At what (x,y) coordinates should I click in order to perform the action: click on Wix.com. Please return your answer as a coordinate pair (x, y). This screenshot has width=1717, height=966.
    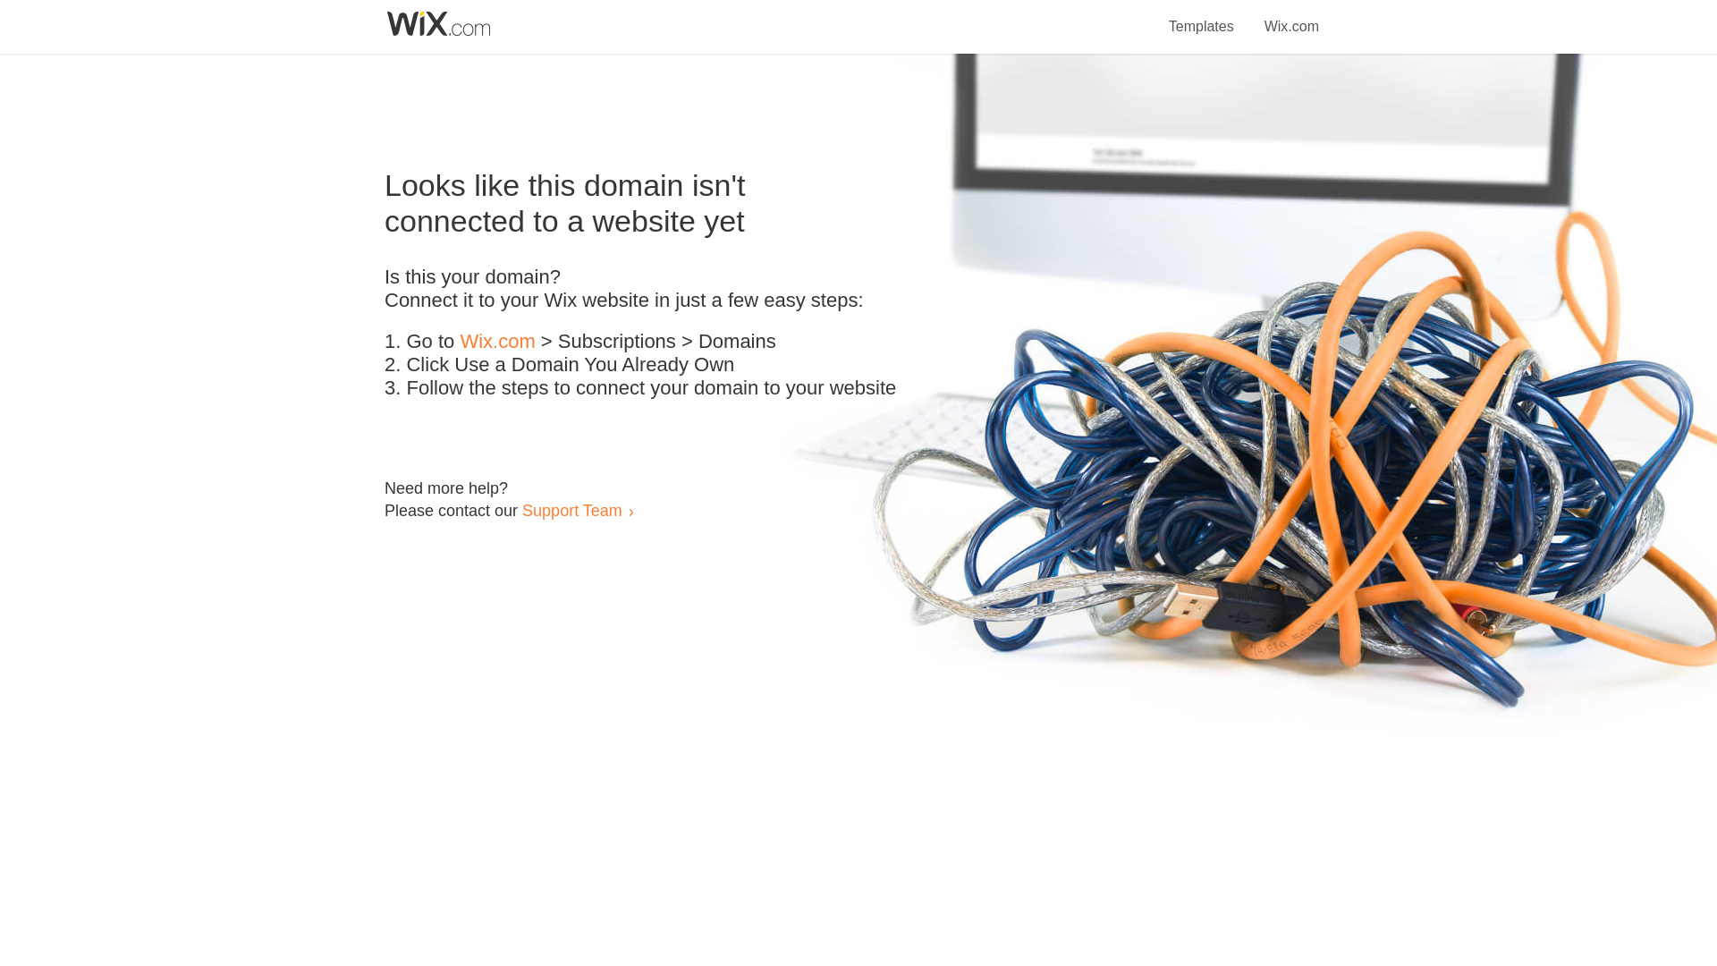
    Looking at the image, I should click on (497, 342).